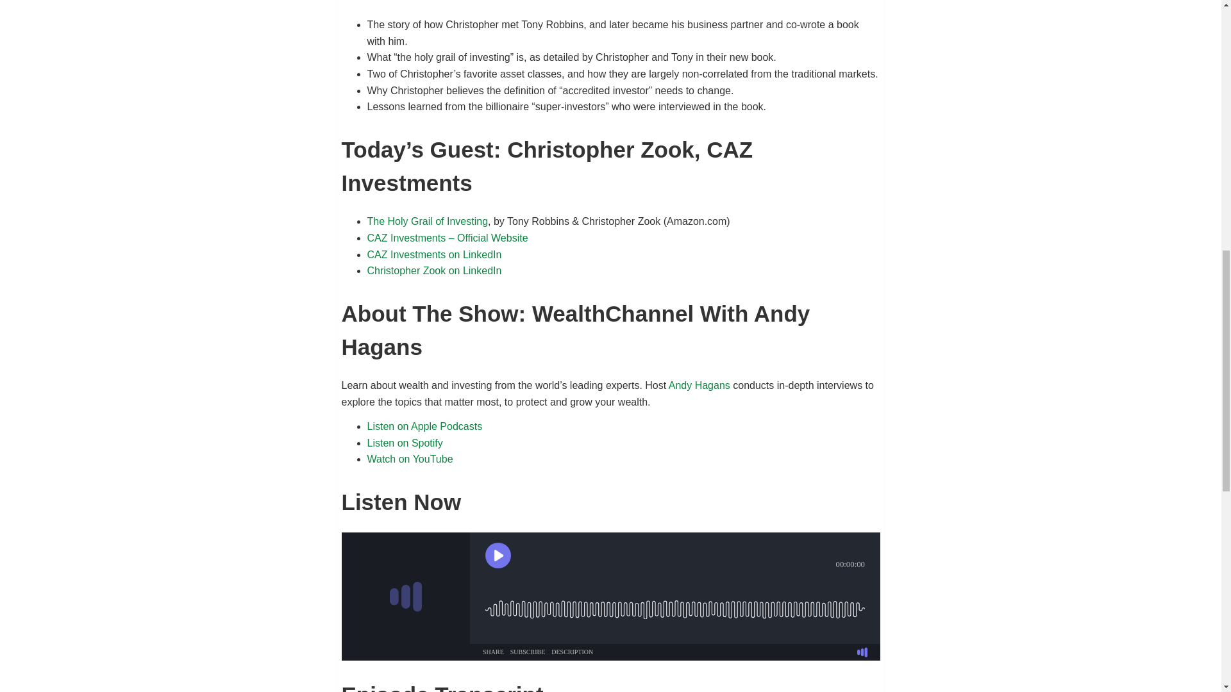 The height and width of the screenshot is (692, 1231). I want to click on Andy Hagans, so click(699, 385).